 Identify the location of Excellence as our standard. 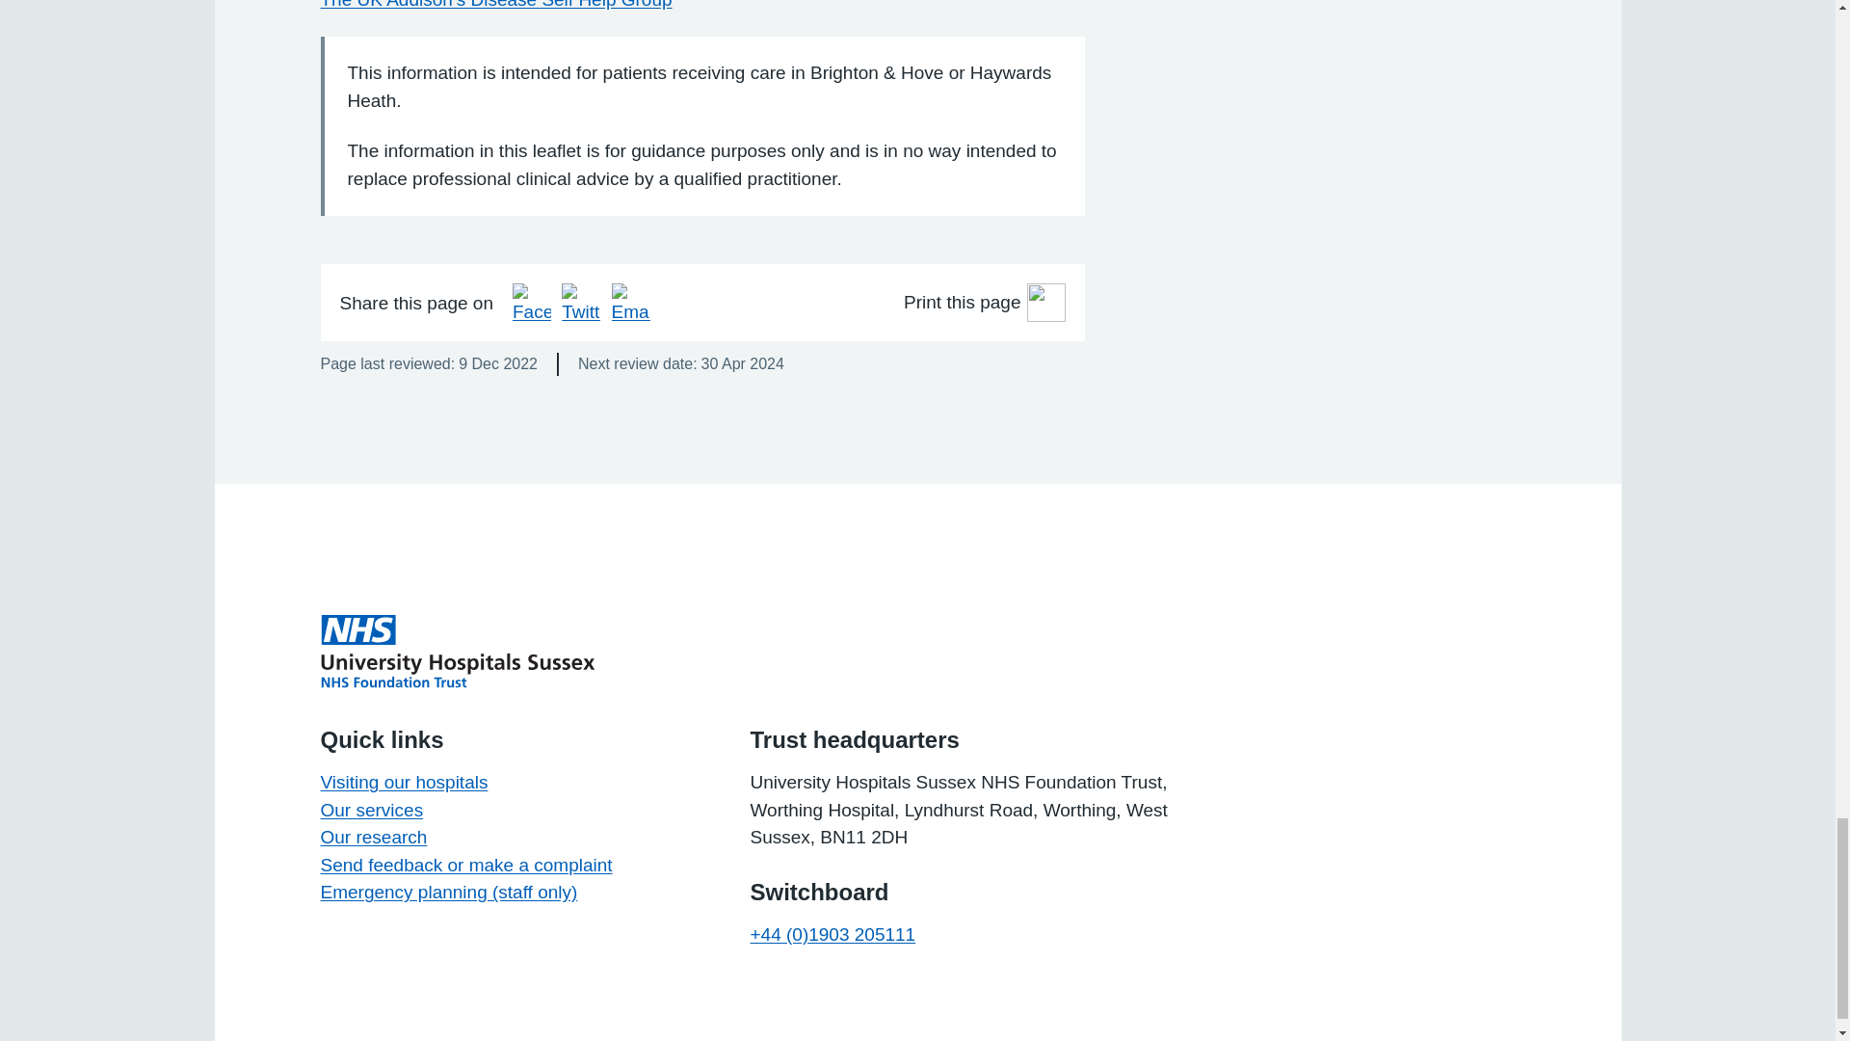
(457, 652).